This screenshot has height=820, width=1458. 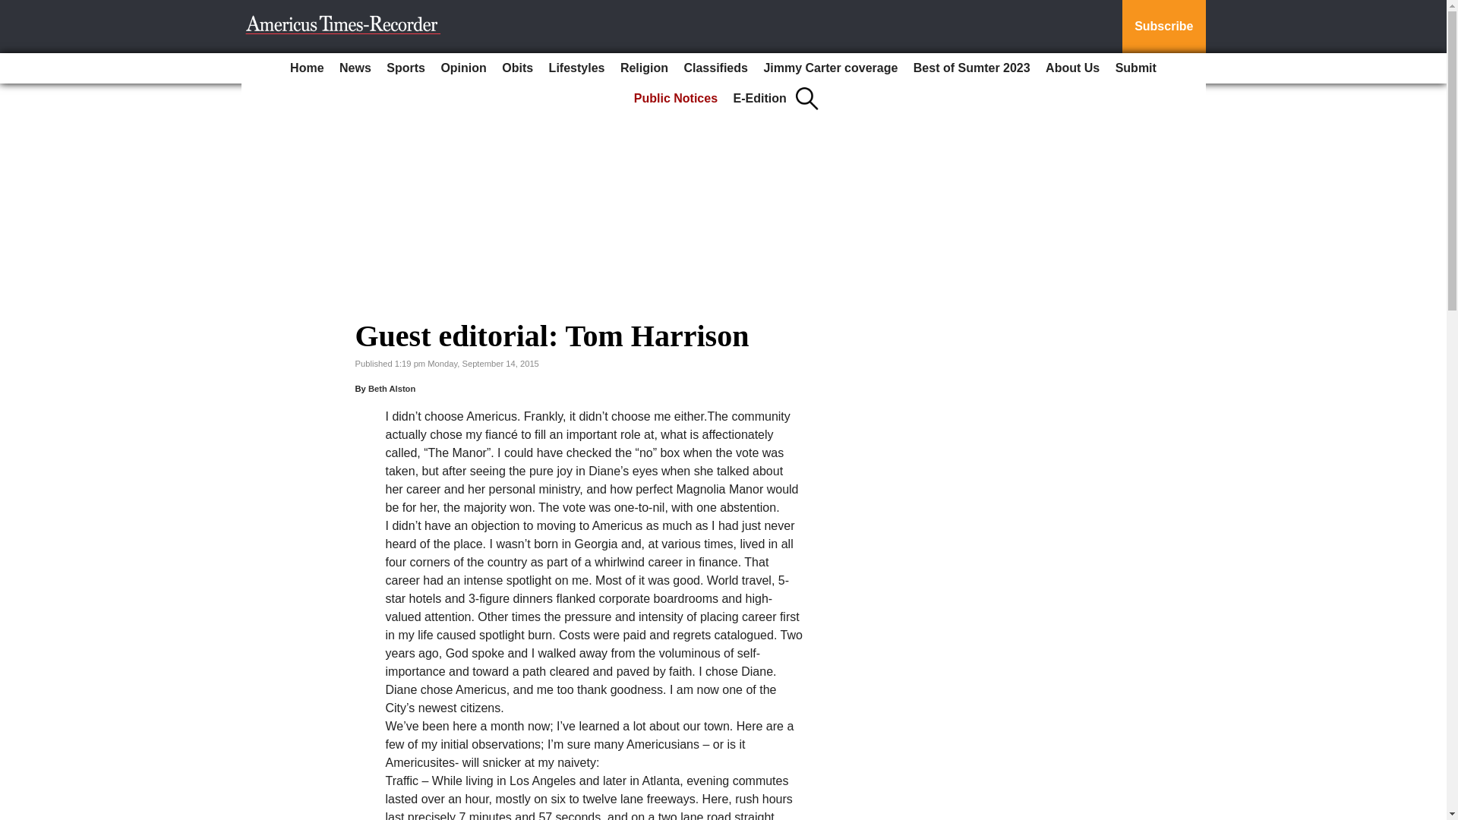 What do you see at coordinates (1136, 68) in the screenshot?
I see `Submit` at bounding box center [1136, 68].